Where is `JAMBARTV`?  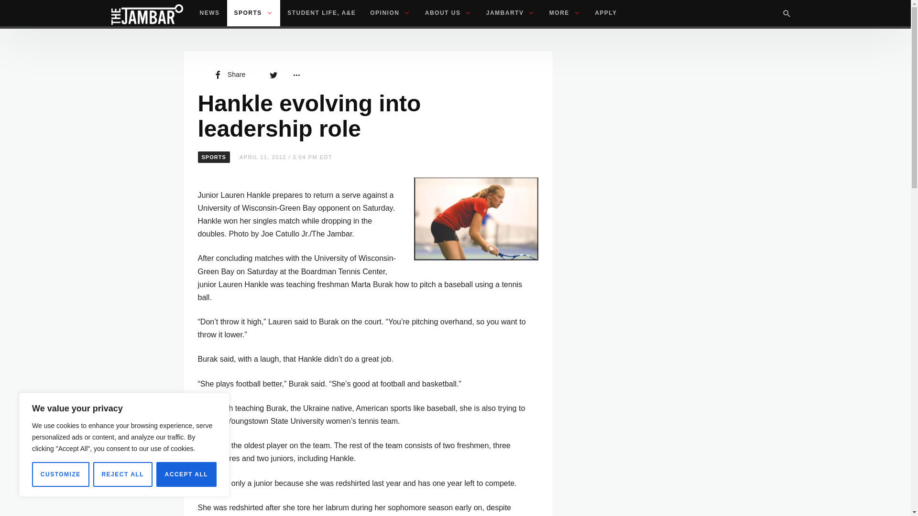 JAMBARTV is located at coordinates (511, 13).